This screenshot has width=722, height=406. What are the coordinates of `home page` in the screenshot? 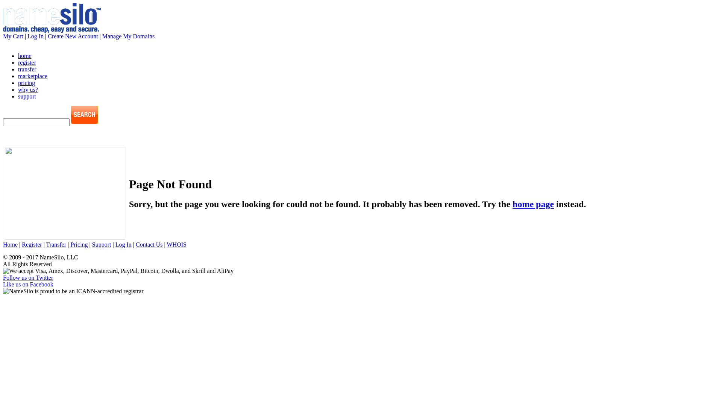 It's located at (533, 204).